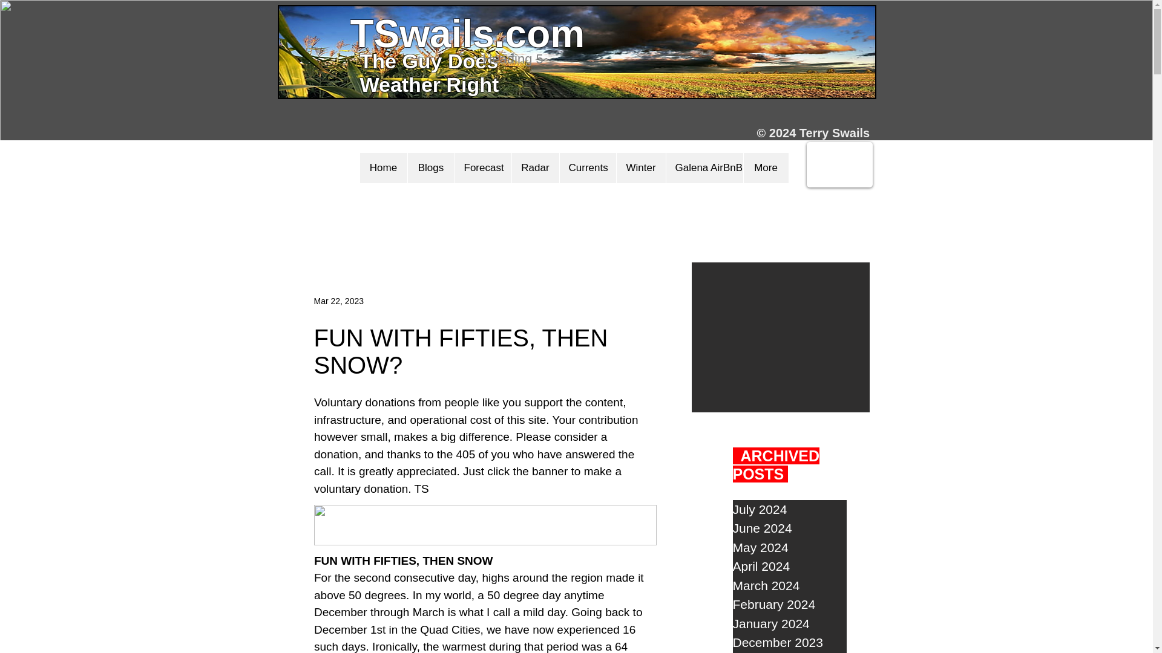  Describe the element at coordinates (338, 301) in the screenshot. I see `Mar 22, 2023` at that location.